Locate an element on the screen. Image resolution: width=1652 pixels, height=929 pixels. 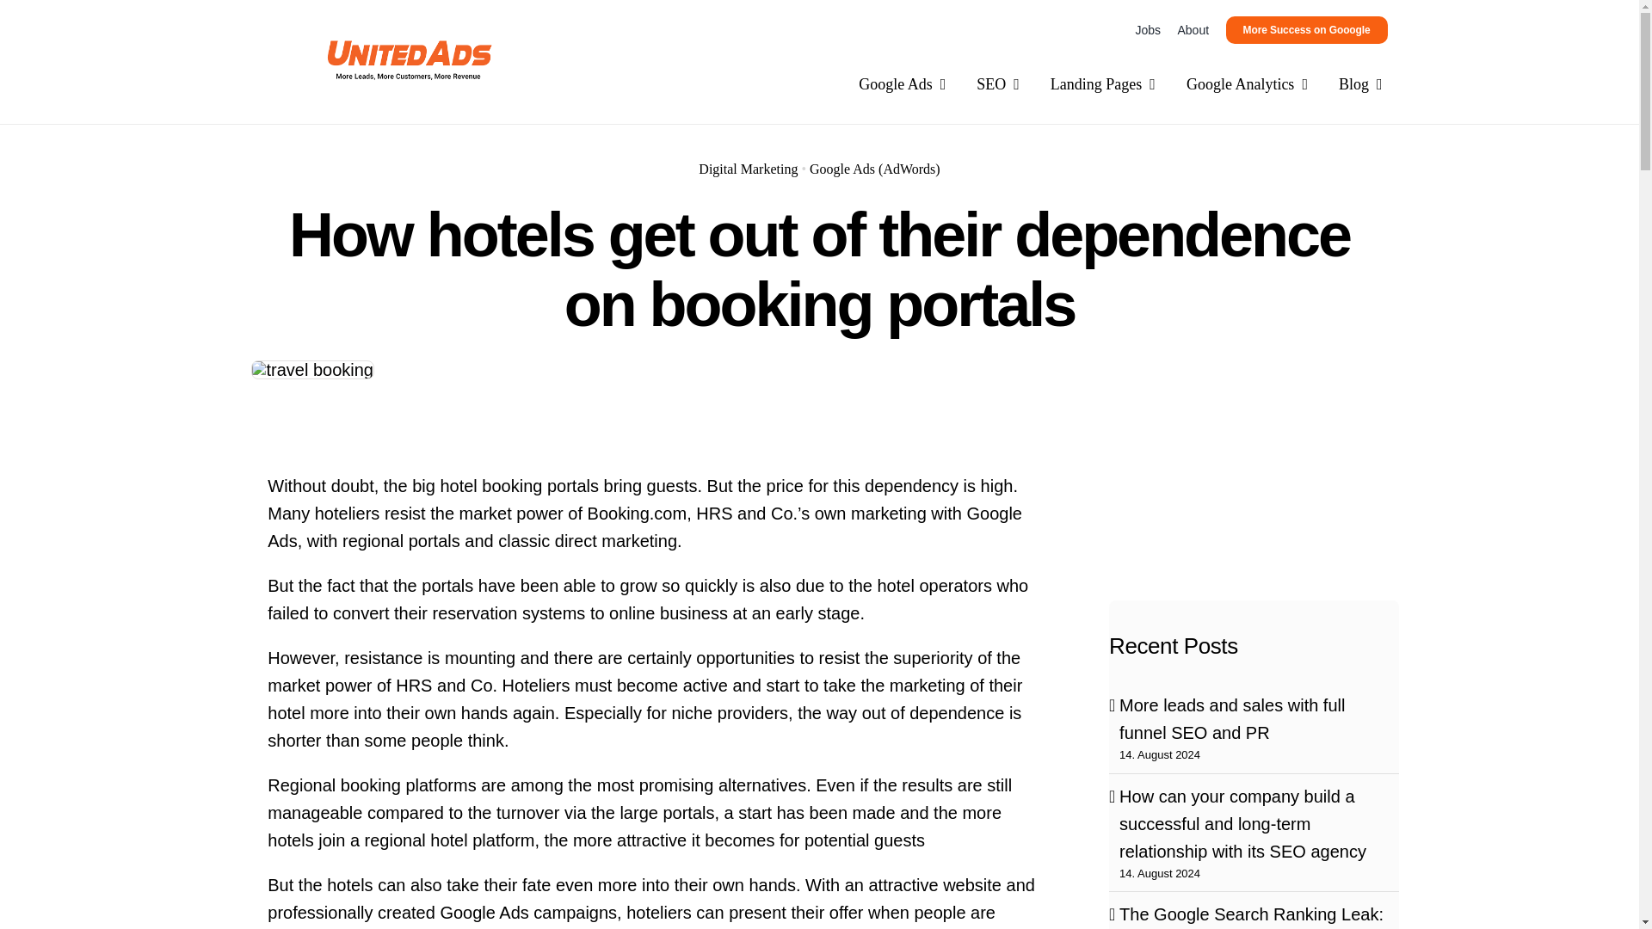
SEO is located at coordinates (997, 84).